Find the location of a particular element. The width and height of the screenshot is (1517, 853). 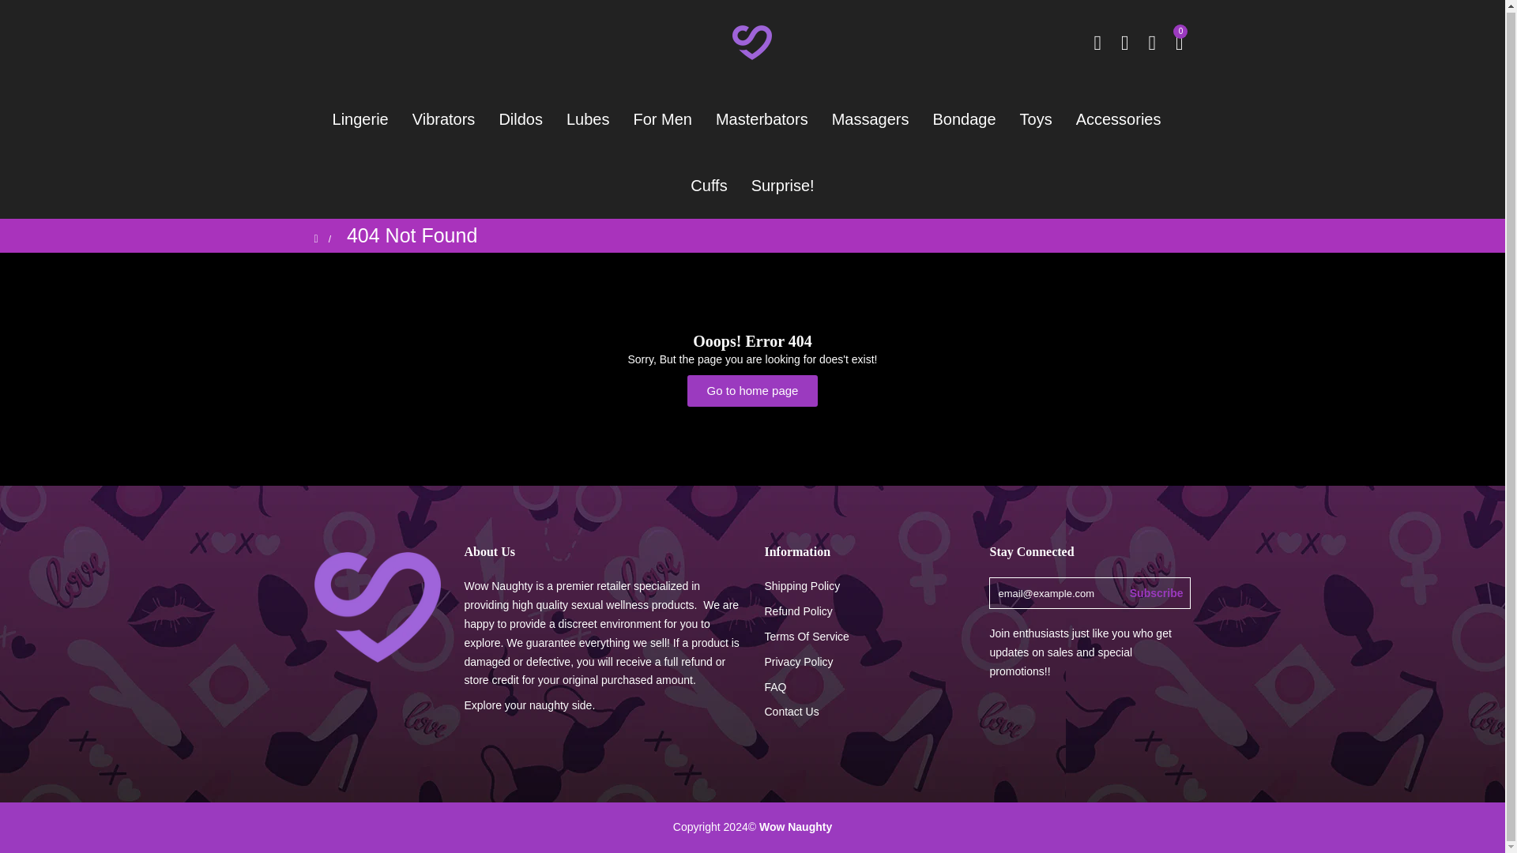

Masterbators is located at coordinates (762, 119).